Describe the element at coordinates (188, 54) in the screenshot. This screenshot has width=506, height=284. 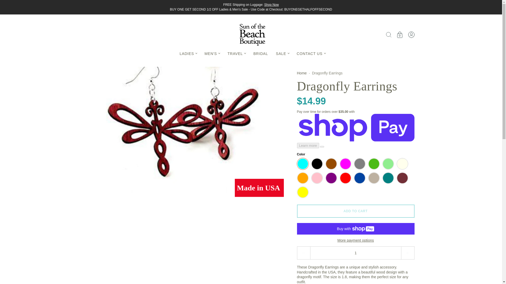
I see `Ladies` at that location.